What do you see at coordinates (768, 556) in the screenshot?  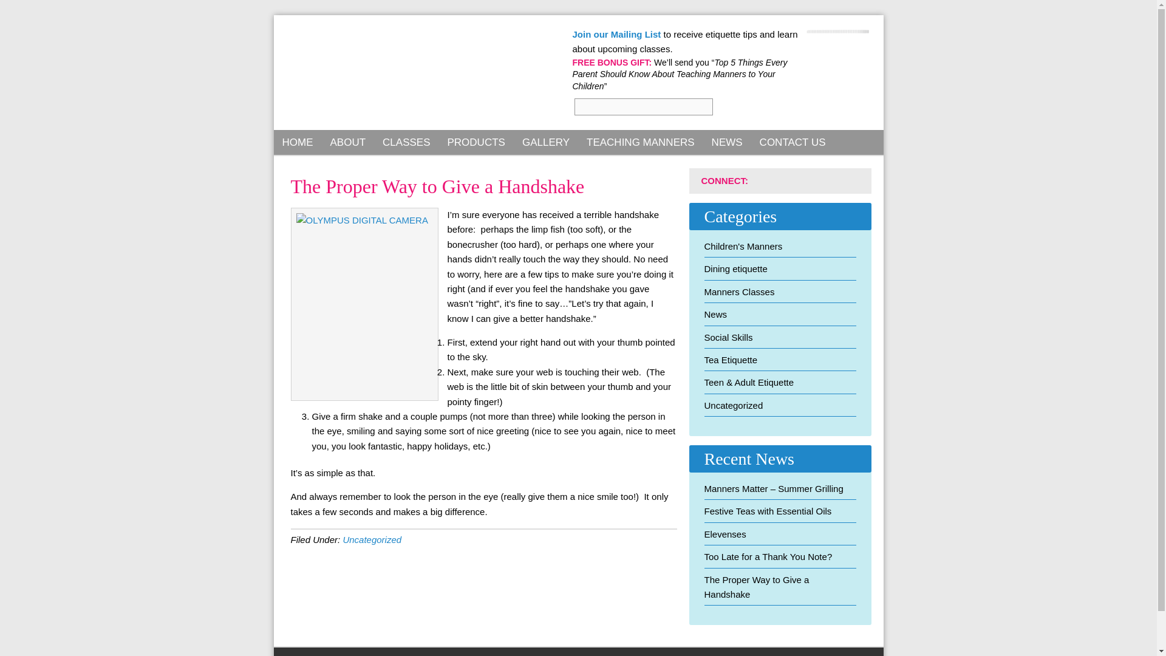 I see `Too Late for a Thank You Note?` at bounding box center [768, 556].